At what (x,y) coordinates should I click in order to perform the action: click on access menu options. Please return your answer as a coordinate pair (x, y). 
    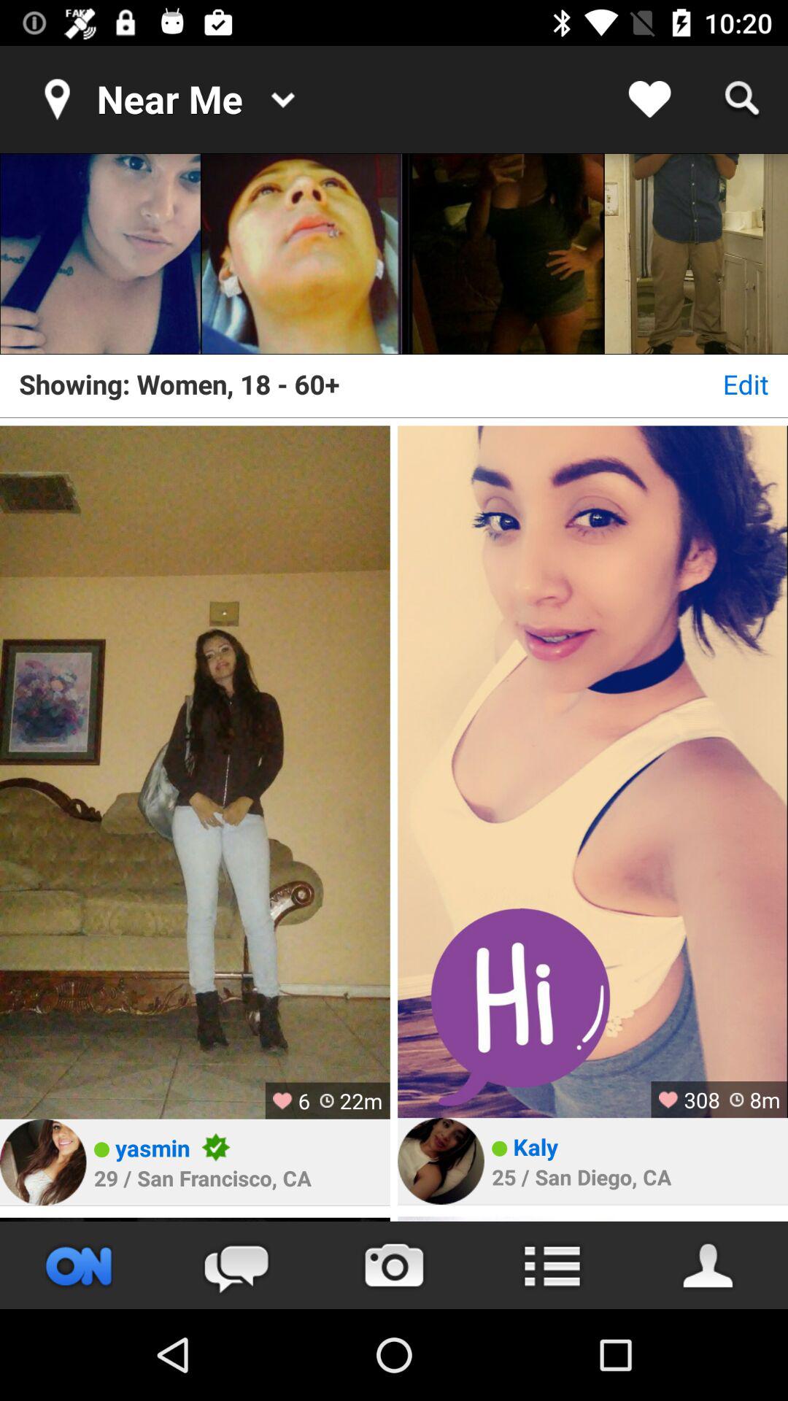
    Looking at the image, I should click on (552, 1265).